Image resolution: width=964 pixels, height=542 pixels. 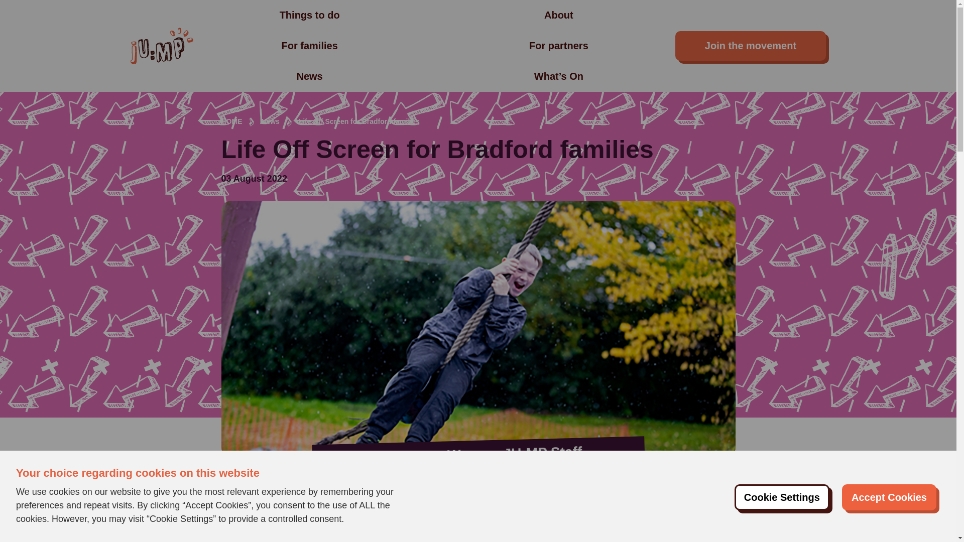 What do you see at coordinates (309, 77) in the screenshot?
I see `News` at bounding box center [309, 77].